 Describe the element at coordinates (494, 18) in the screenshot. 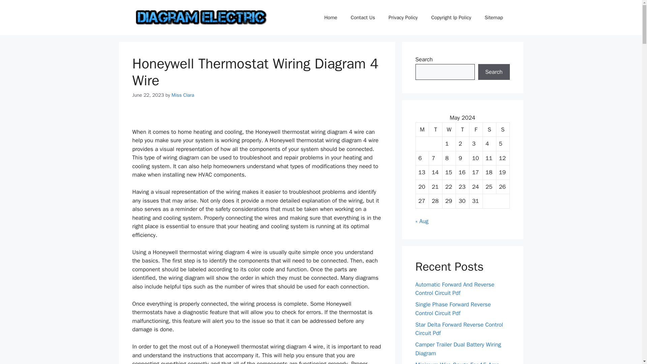

I see `Sitemap` at that location.